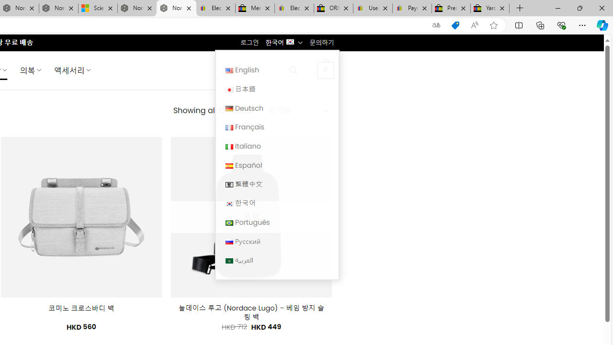 The image size is (613, 345). What do you see at coordinates (277, 70) in the screenshot?
I see ` English` at bounding box center [277, 70].